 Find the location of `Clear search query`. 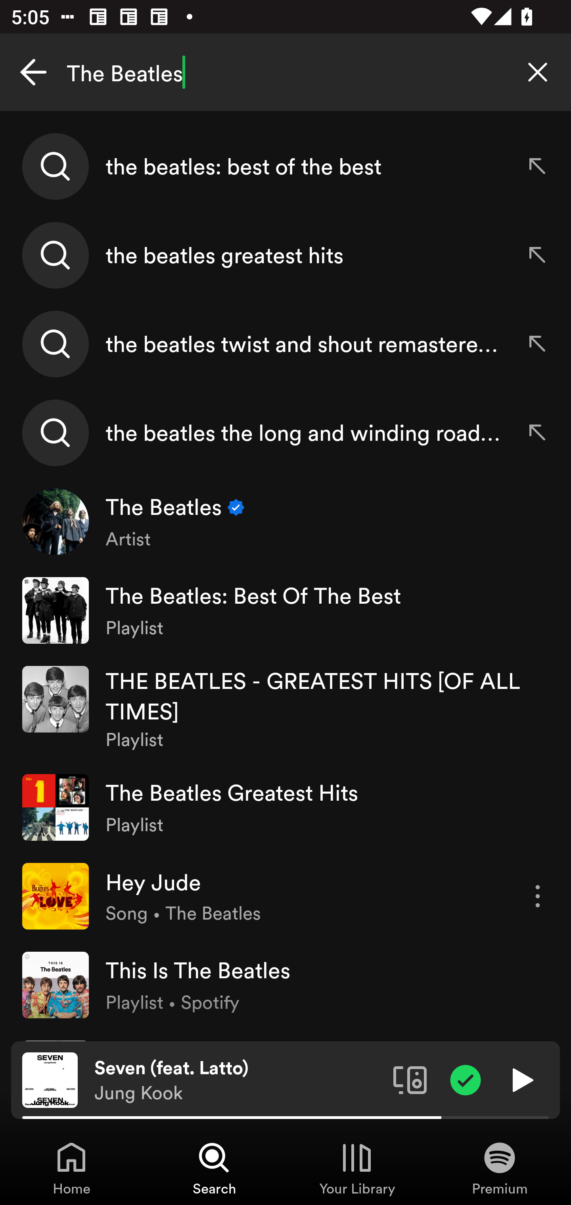

Clear search query is located at coordinates (538, 72).